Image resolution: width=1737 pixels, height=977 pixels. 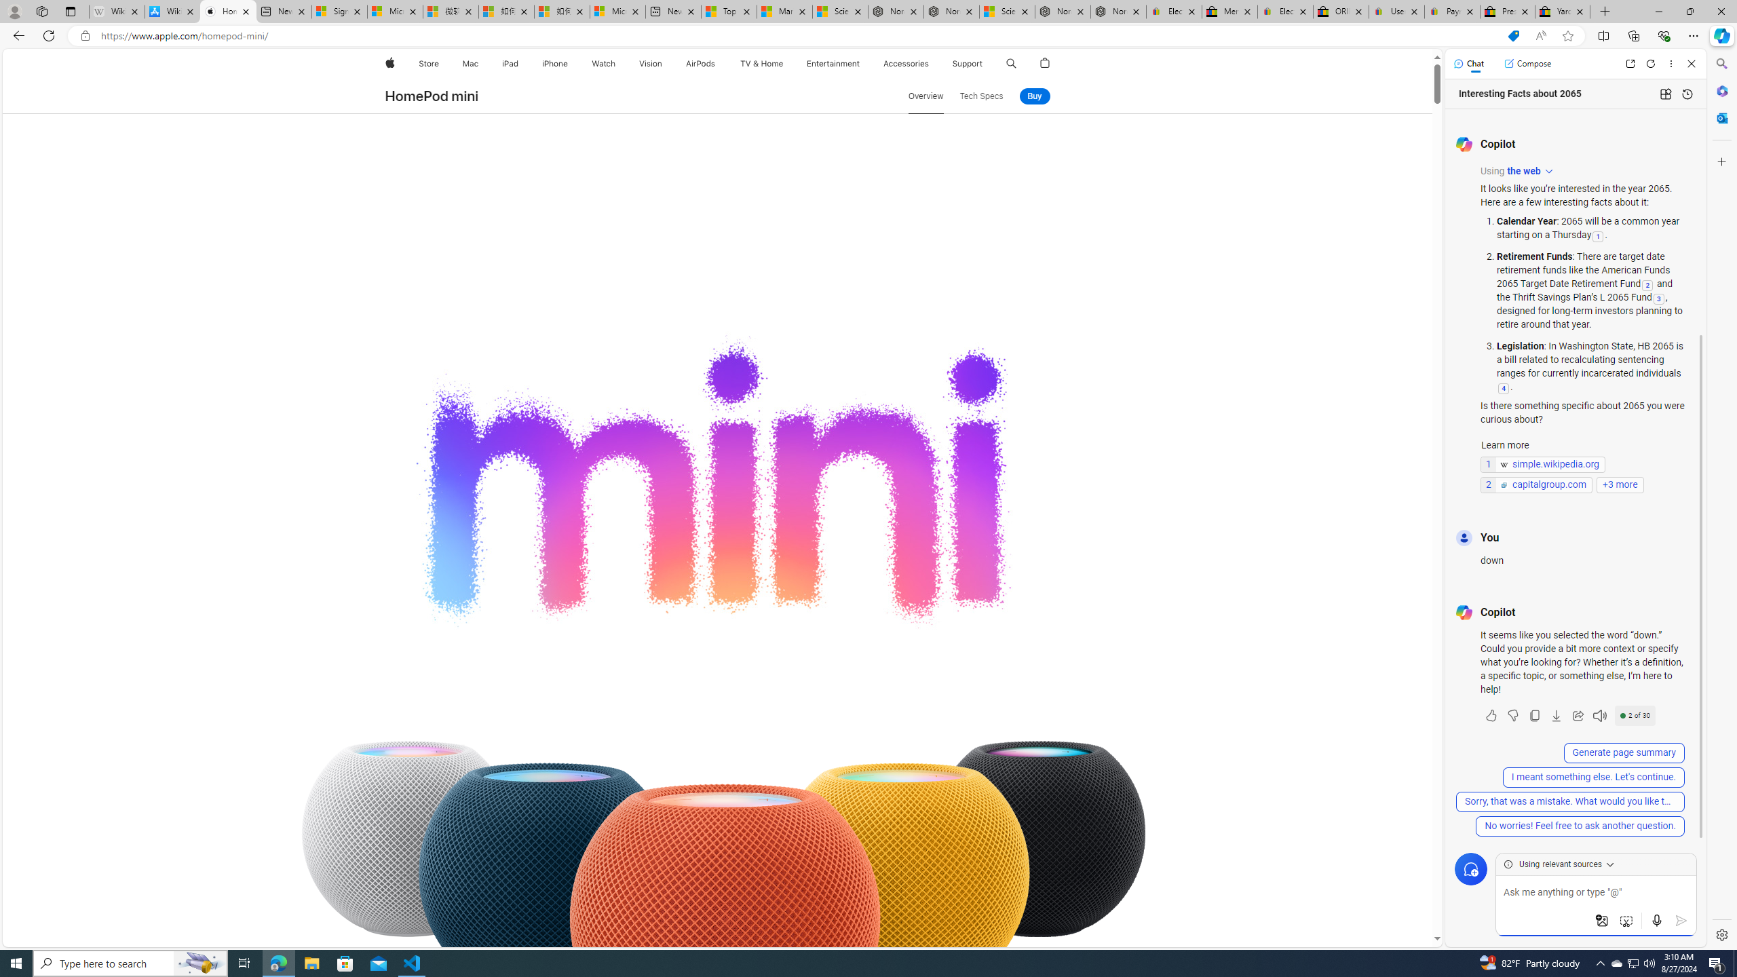 I want to click on Vision menu, so click(x=666, y=64).